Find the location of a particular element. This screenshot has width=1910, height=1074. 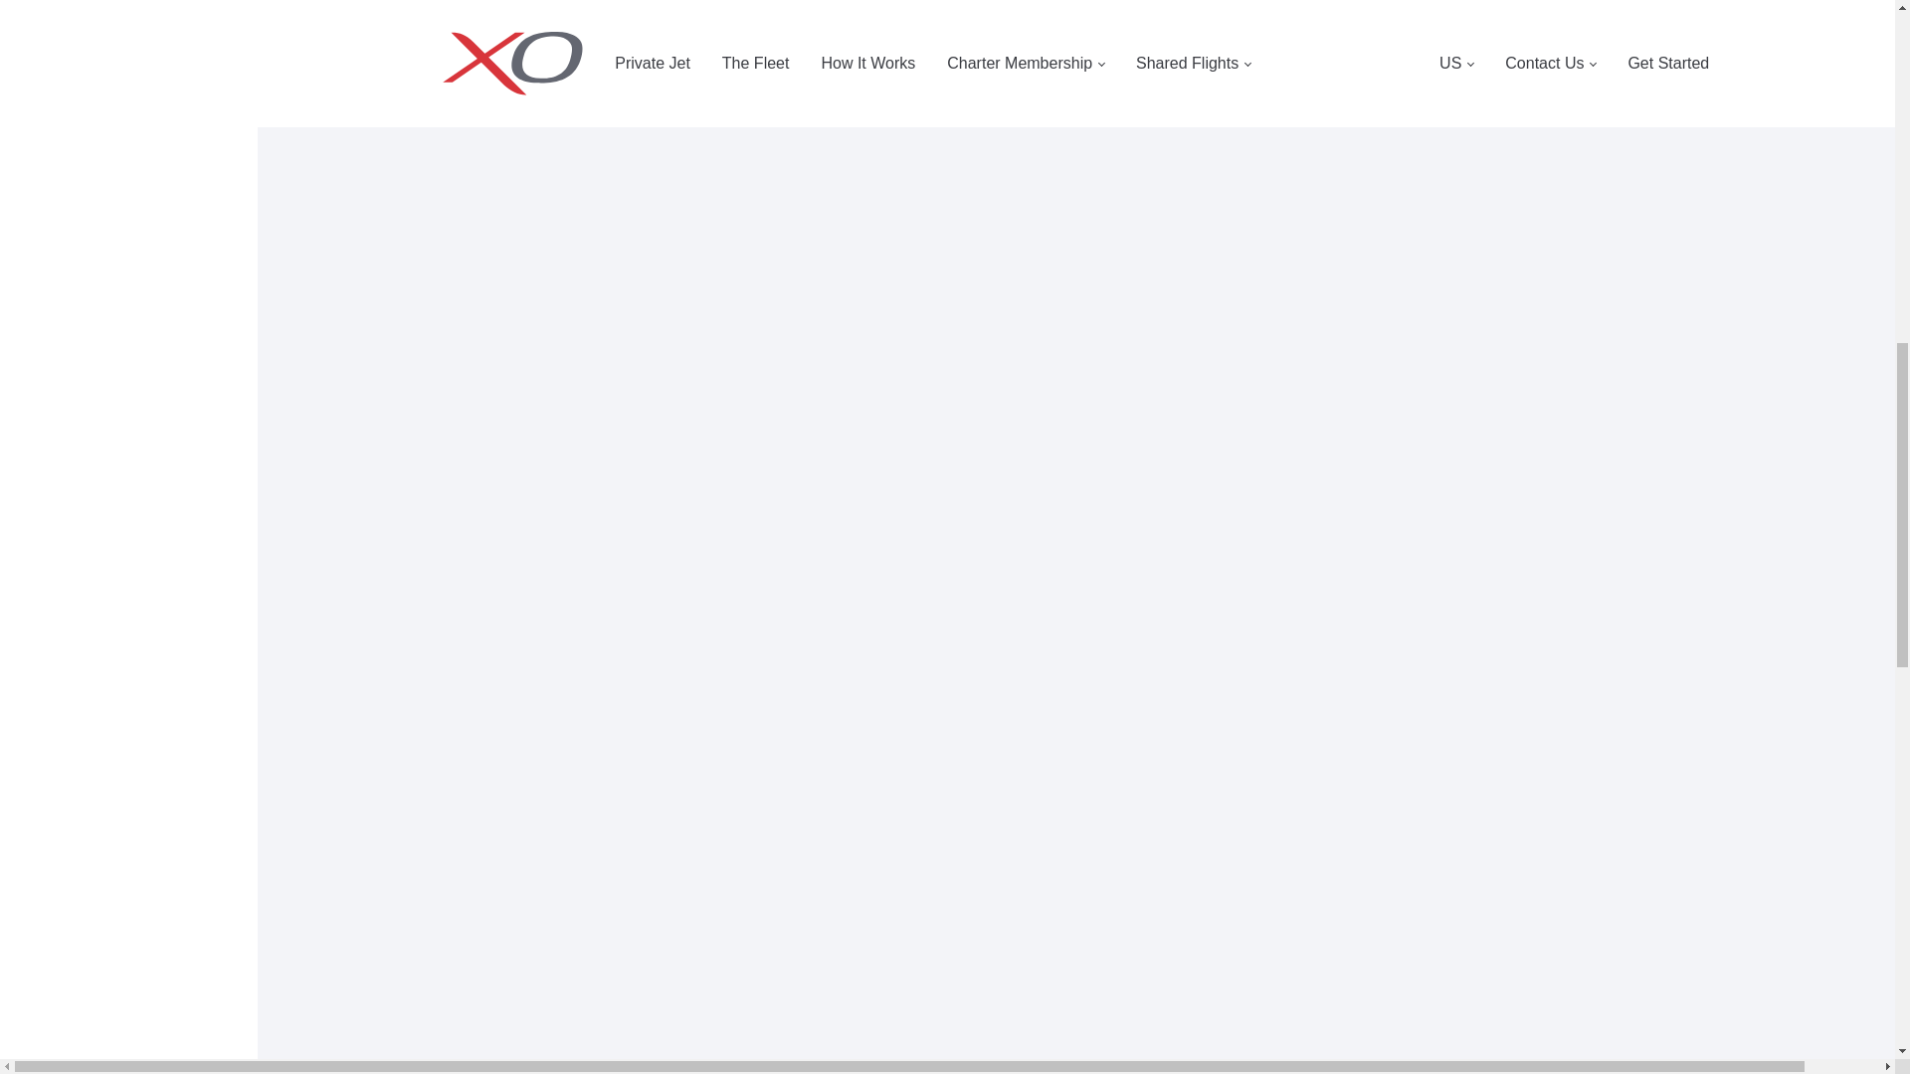

La Baie is located at coordinates (868, 864).